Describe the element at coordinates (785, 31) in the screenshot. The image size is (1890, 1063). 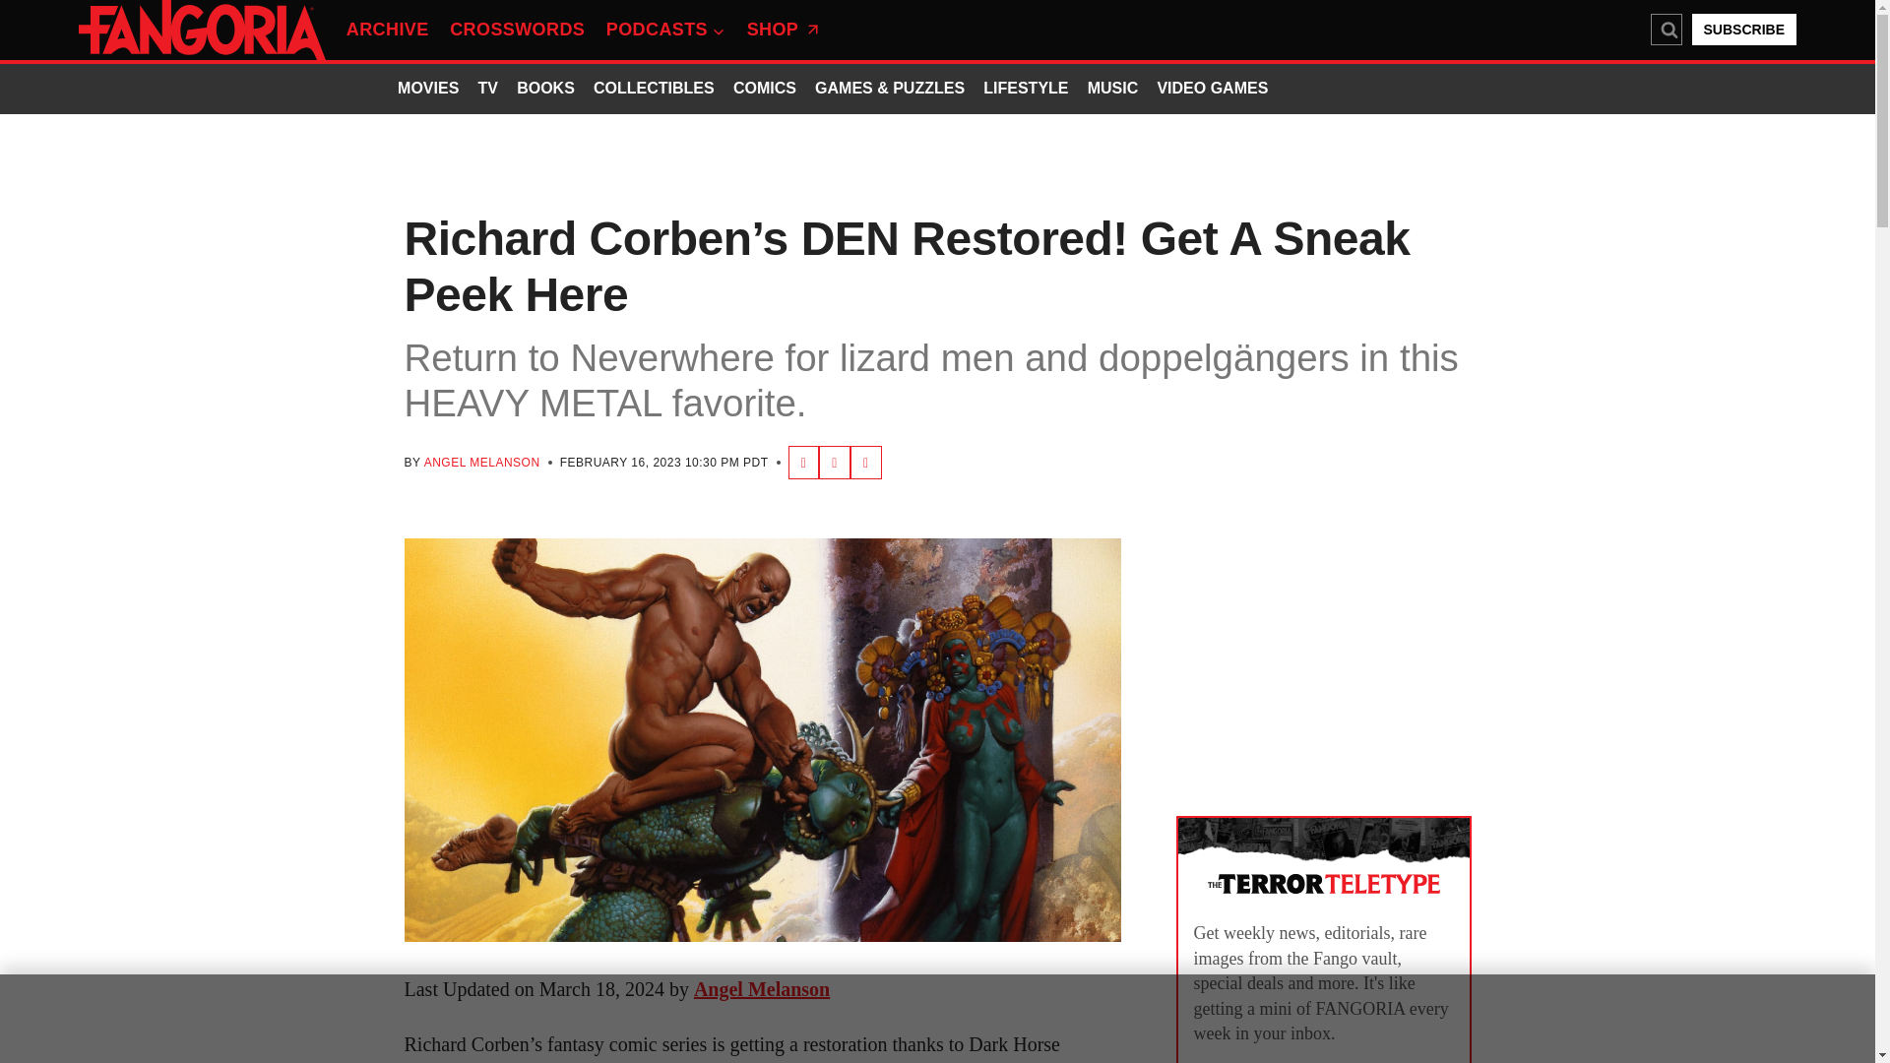
I see `SHOP` at that location.